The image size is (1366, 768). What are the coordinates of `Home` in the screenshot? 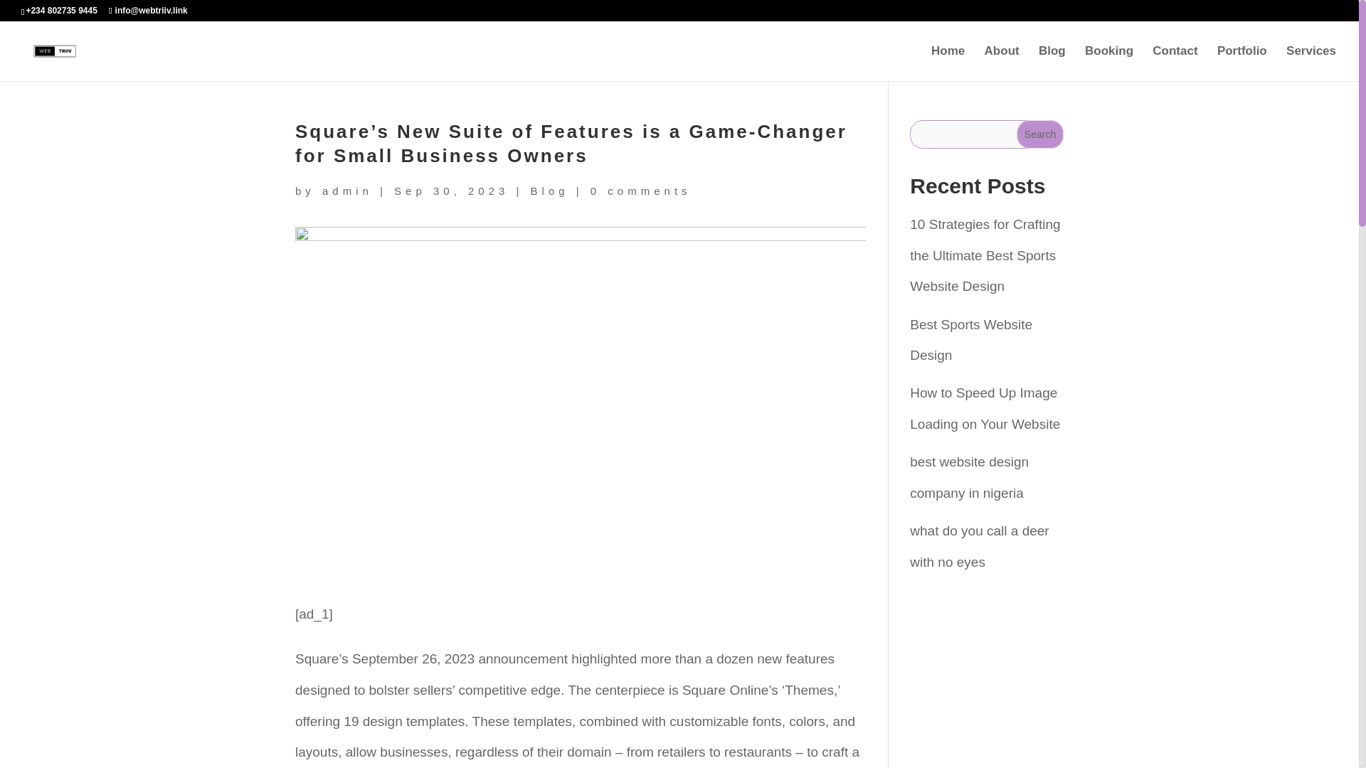 It's located at (948, 63).